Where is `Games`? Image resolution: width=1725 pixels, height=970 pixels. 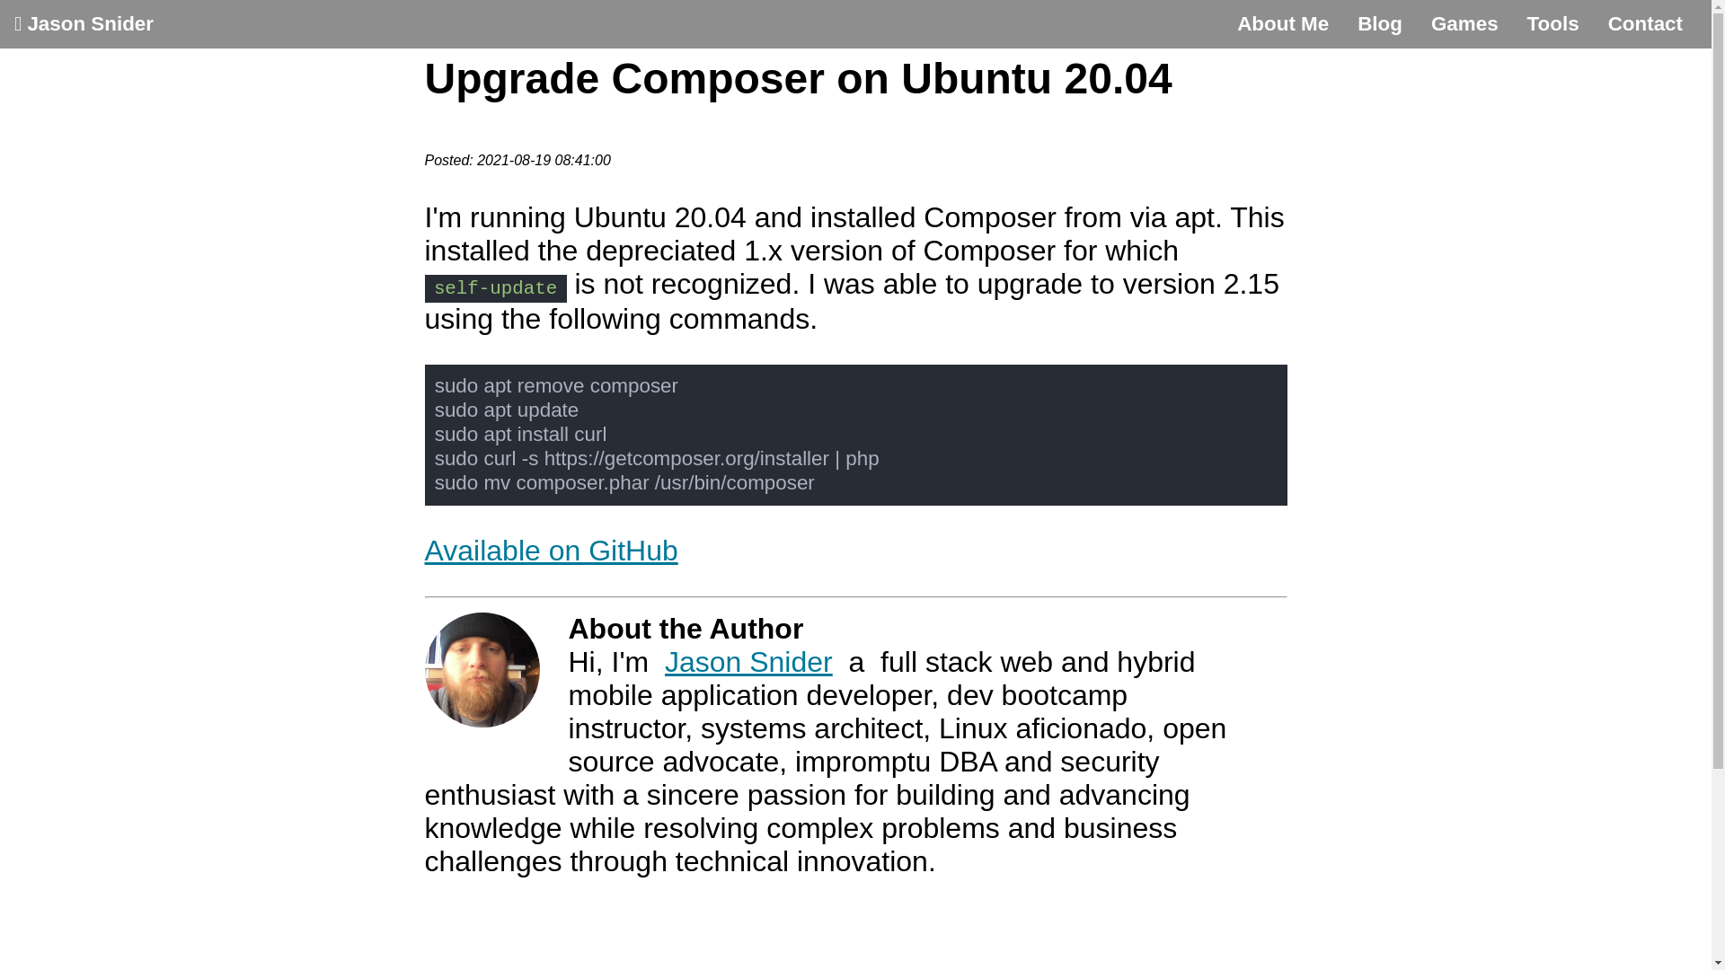
Games is located at coordinates (1464, 24).